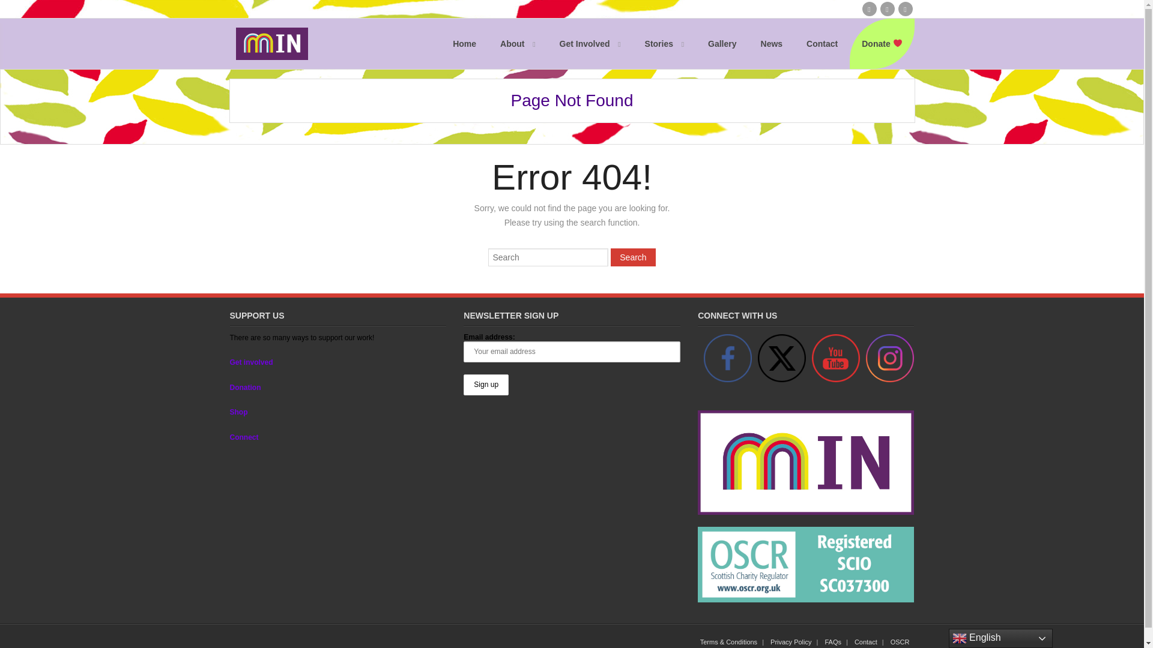 Image resolution: width=1153 pixels, height=648 pixels. Describe the element at coordinates (722, 43) in the screenshot. I see `Gallery` at that location.